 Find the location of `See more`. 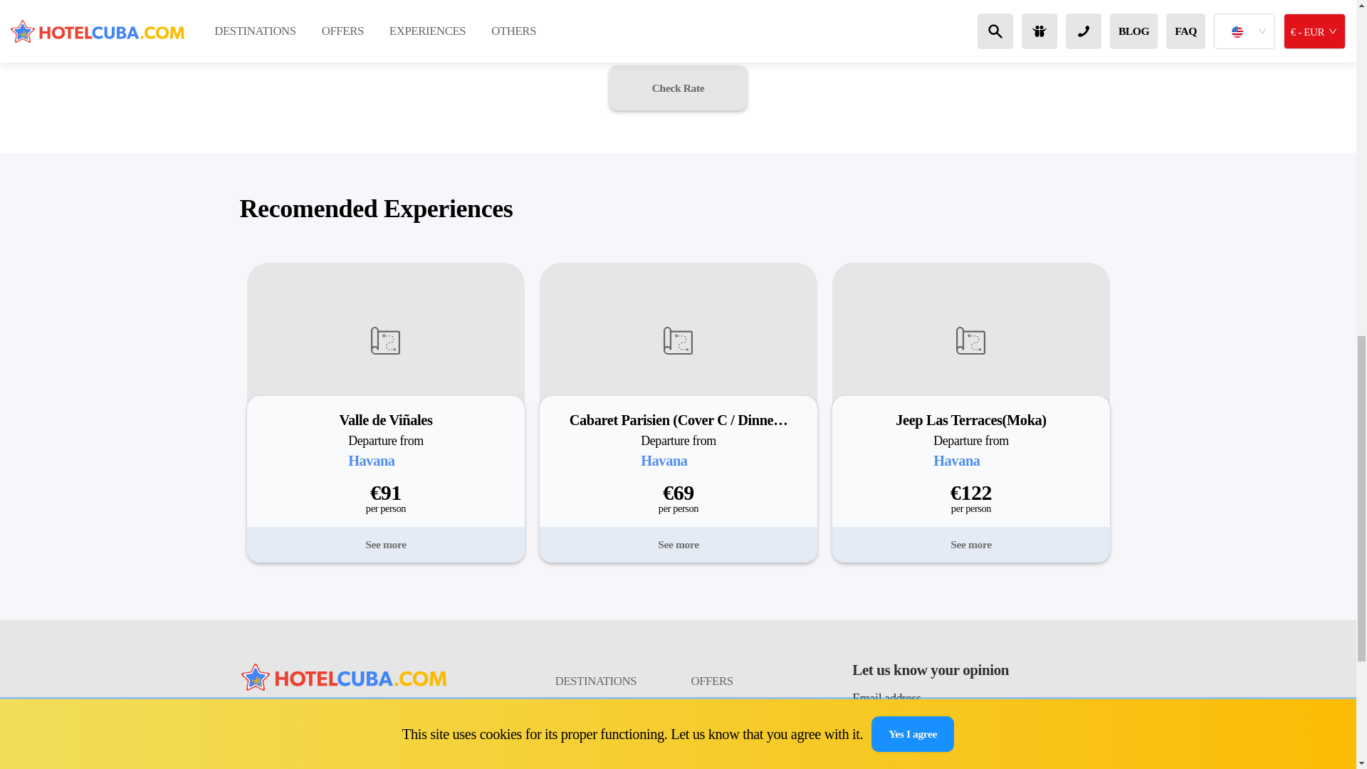

See more is located at coordinates (970, 544).